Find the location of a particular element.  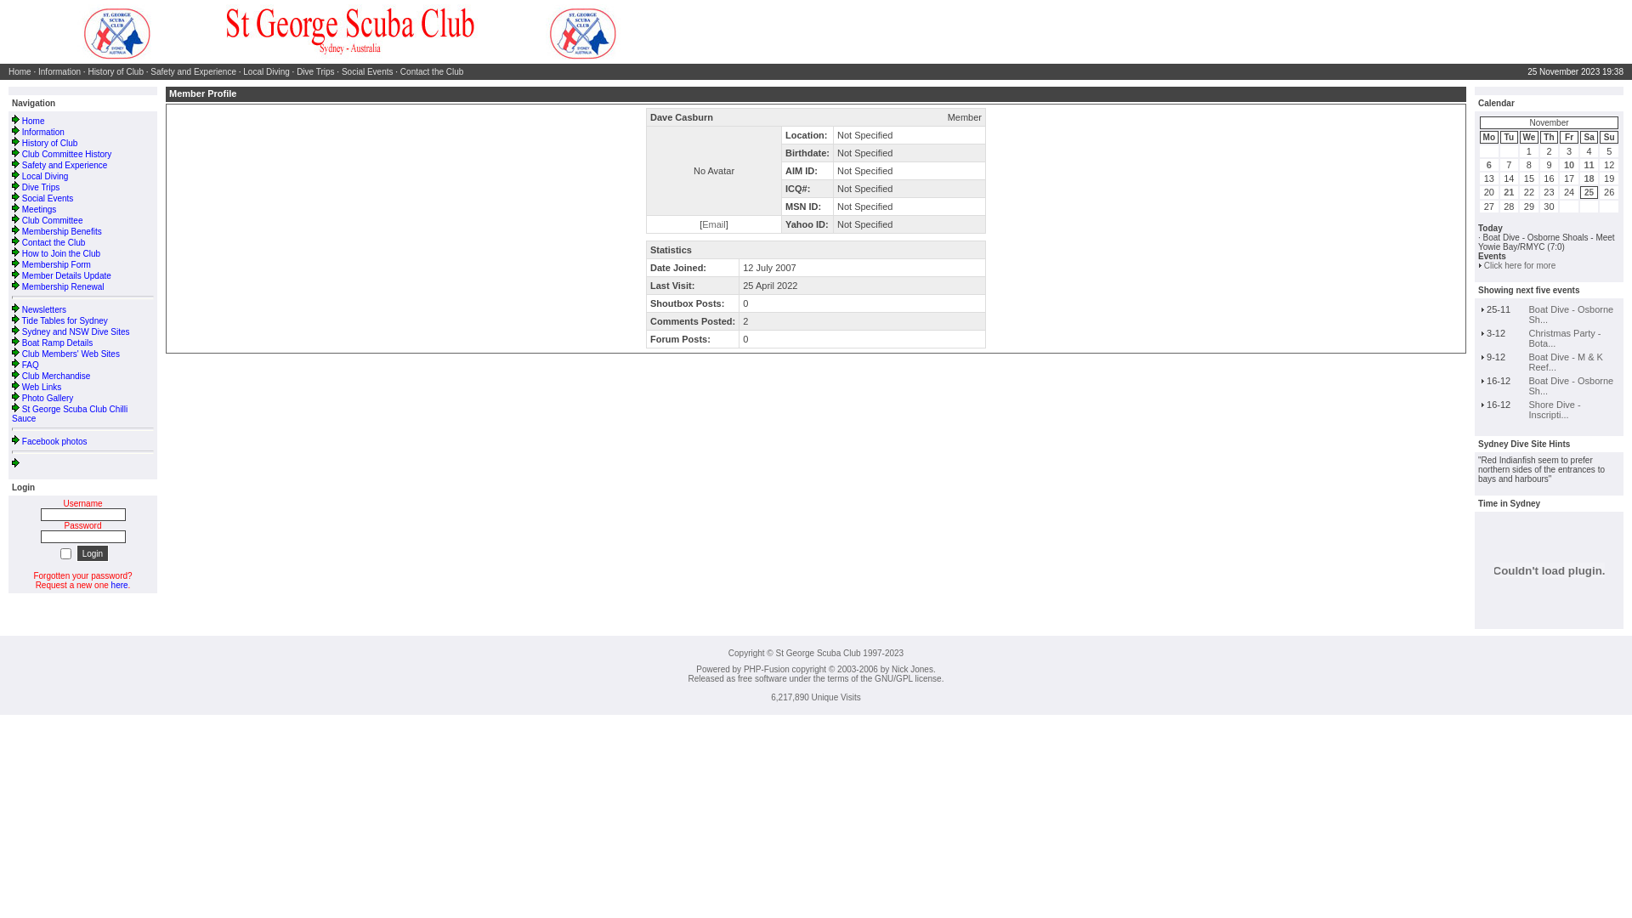

Boat Dive - M & K Reef... is located at coordinates (1566, 362).